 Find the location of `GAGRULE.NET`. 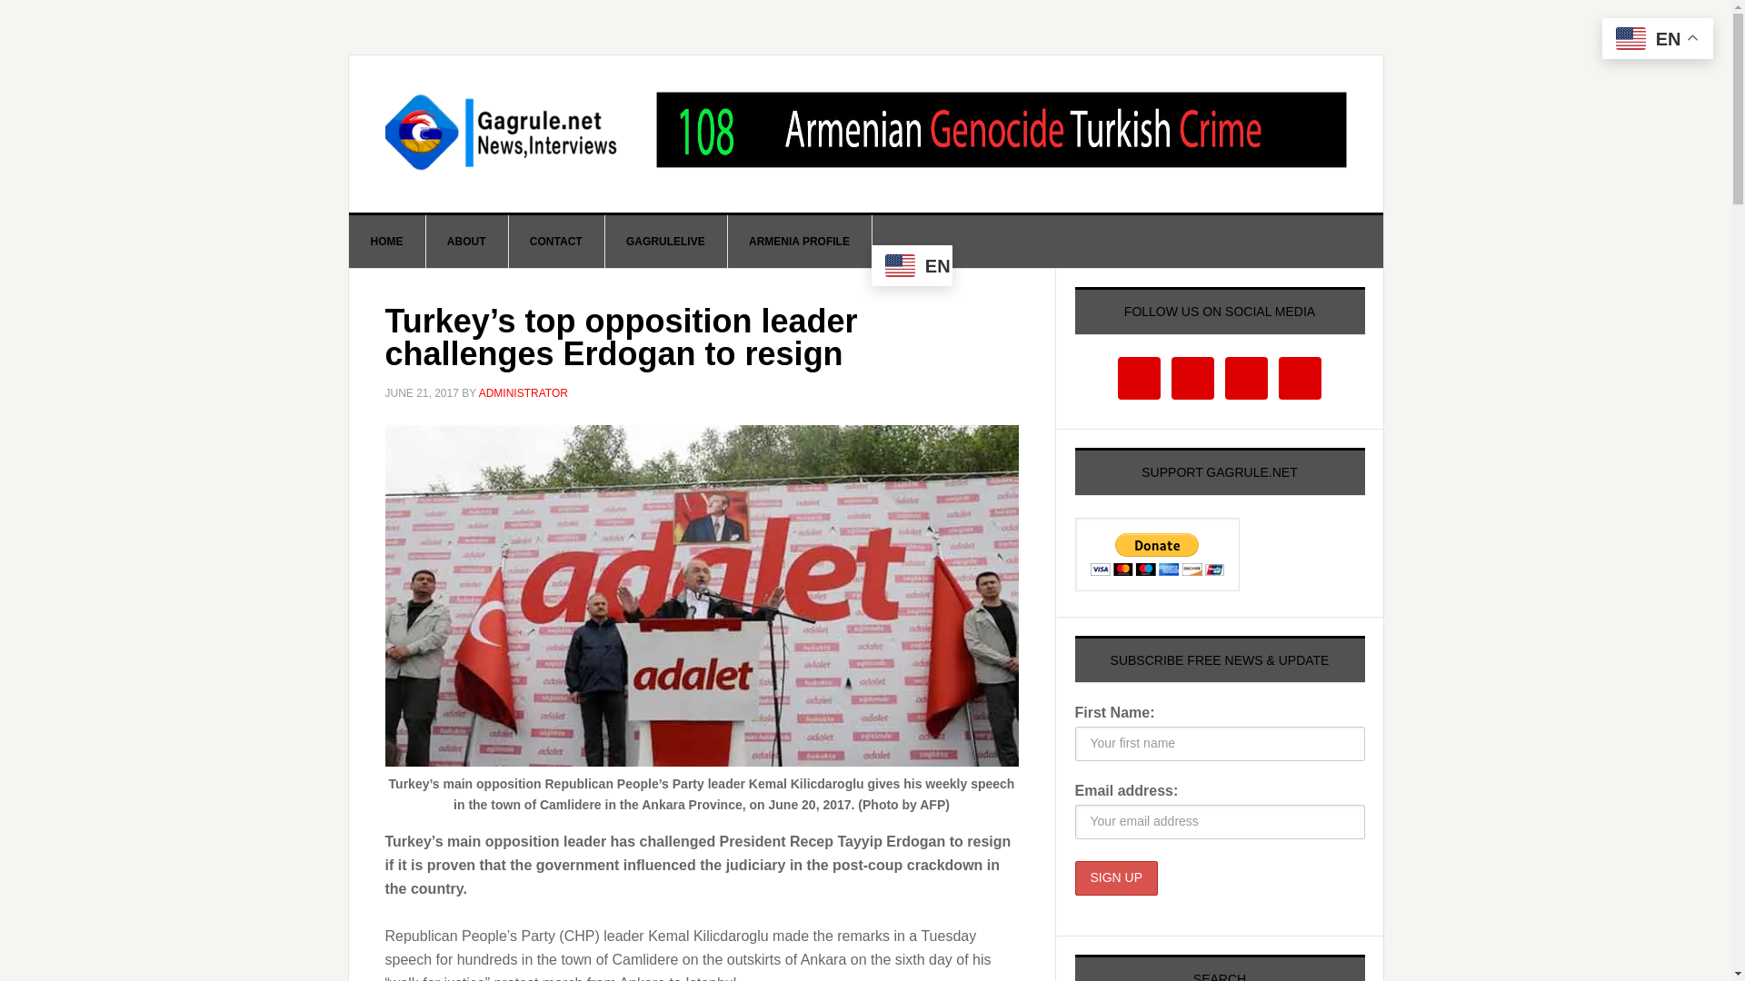

GAGRULE.NET is located at coordinates (504, 133).